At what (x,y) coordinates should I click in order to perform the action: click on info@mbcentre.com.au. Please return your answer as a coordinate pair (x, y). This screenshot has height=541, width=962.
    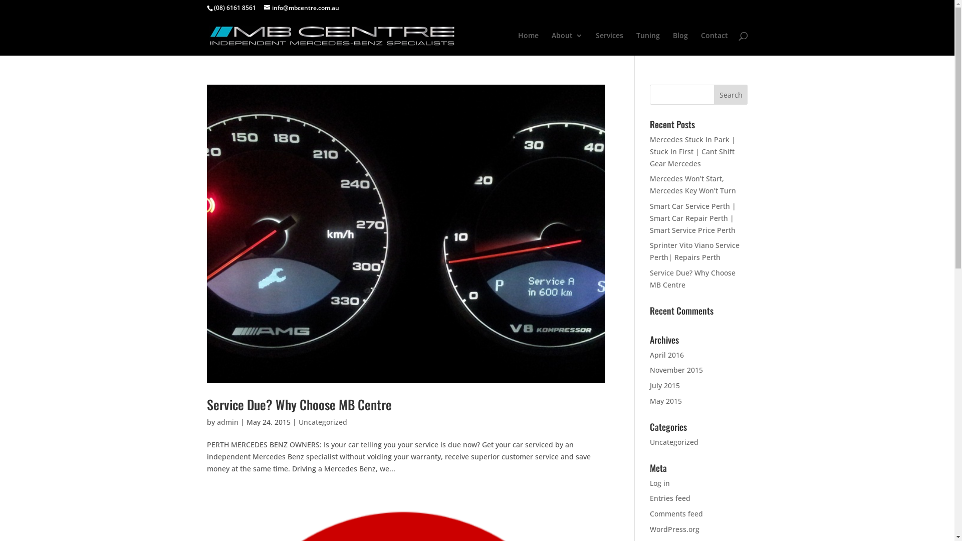
    Looking at the image, I should click on (301, 8).